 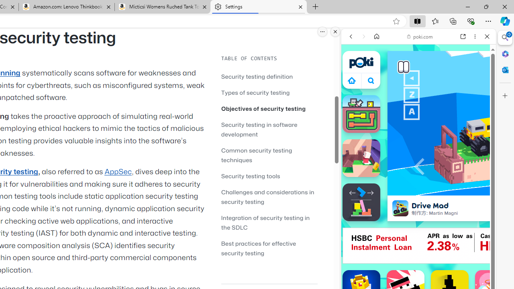 I want to click on Show More Two Player Games, so click(x=467, y=229).